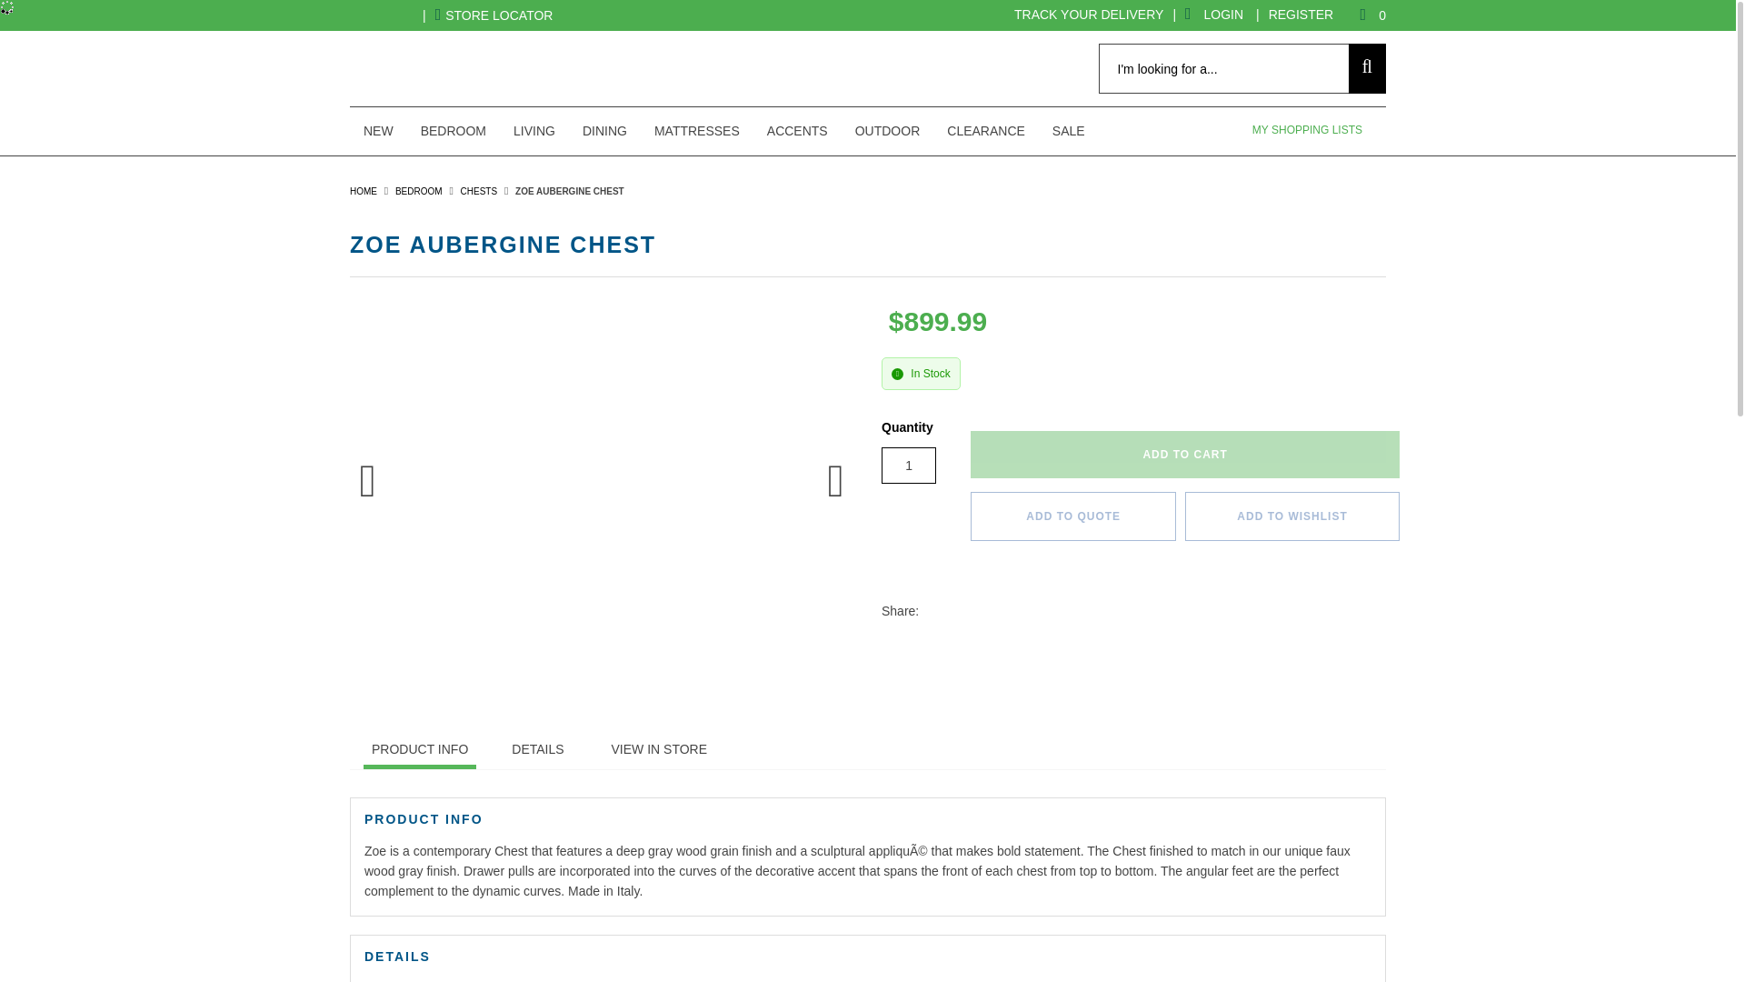 This screenshot has width=1745, height=982. Describe the element at coordinates (533, 130) in the screenshot. I see `LIVING` at that location.